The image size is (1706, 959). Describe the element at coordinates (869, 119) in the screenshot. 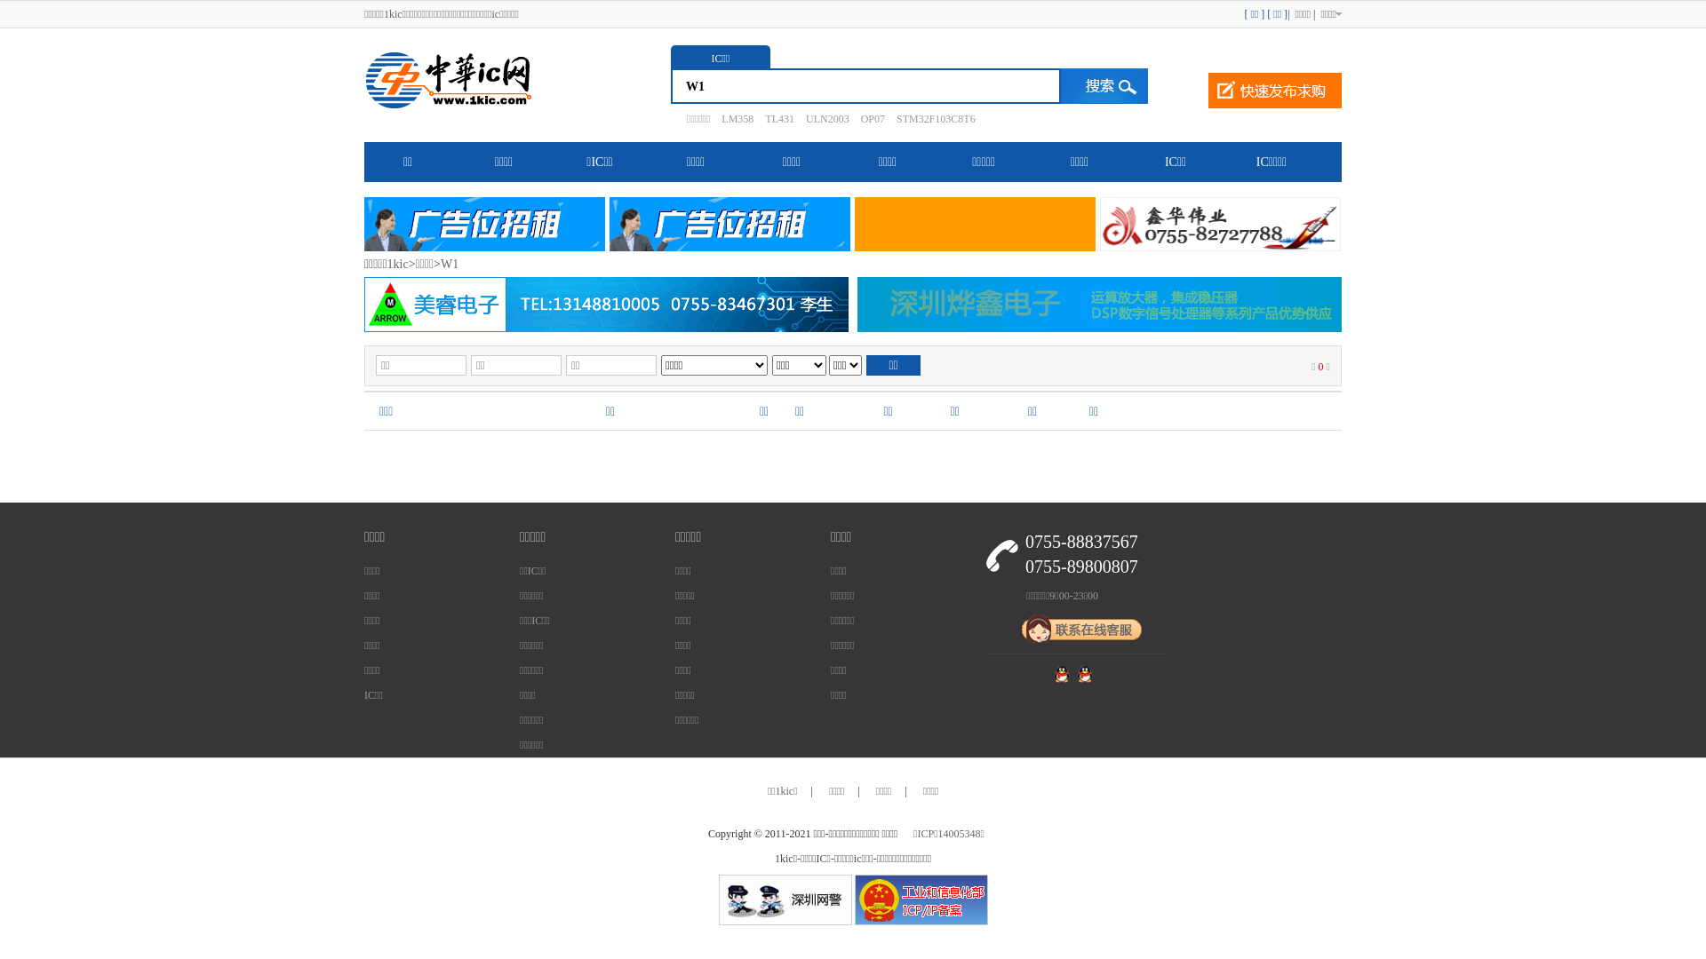

I see `OP07` at that location.